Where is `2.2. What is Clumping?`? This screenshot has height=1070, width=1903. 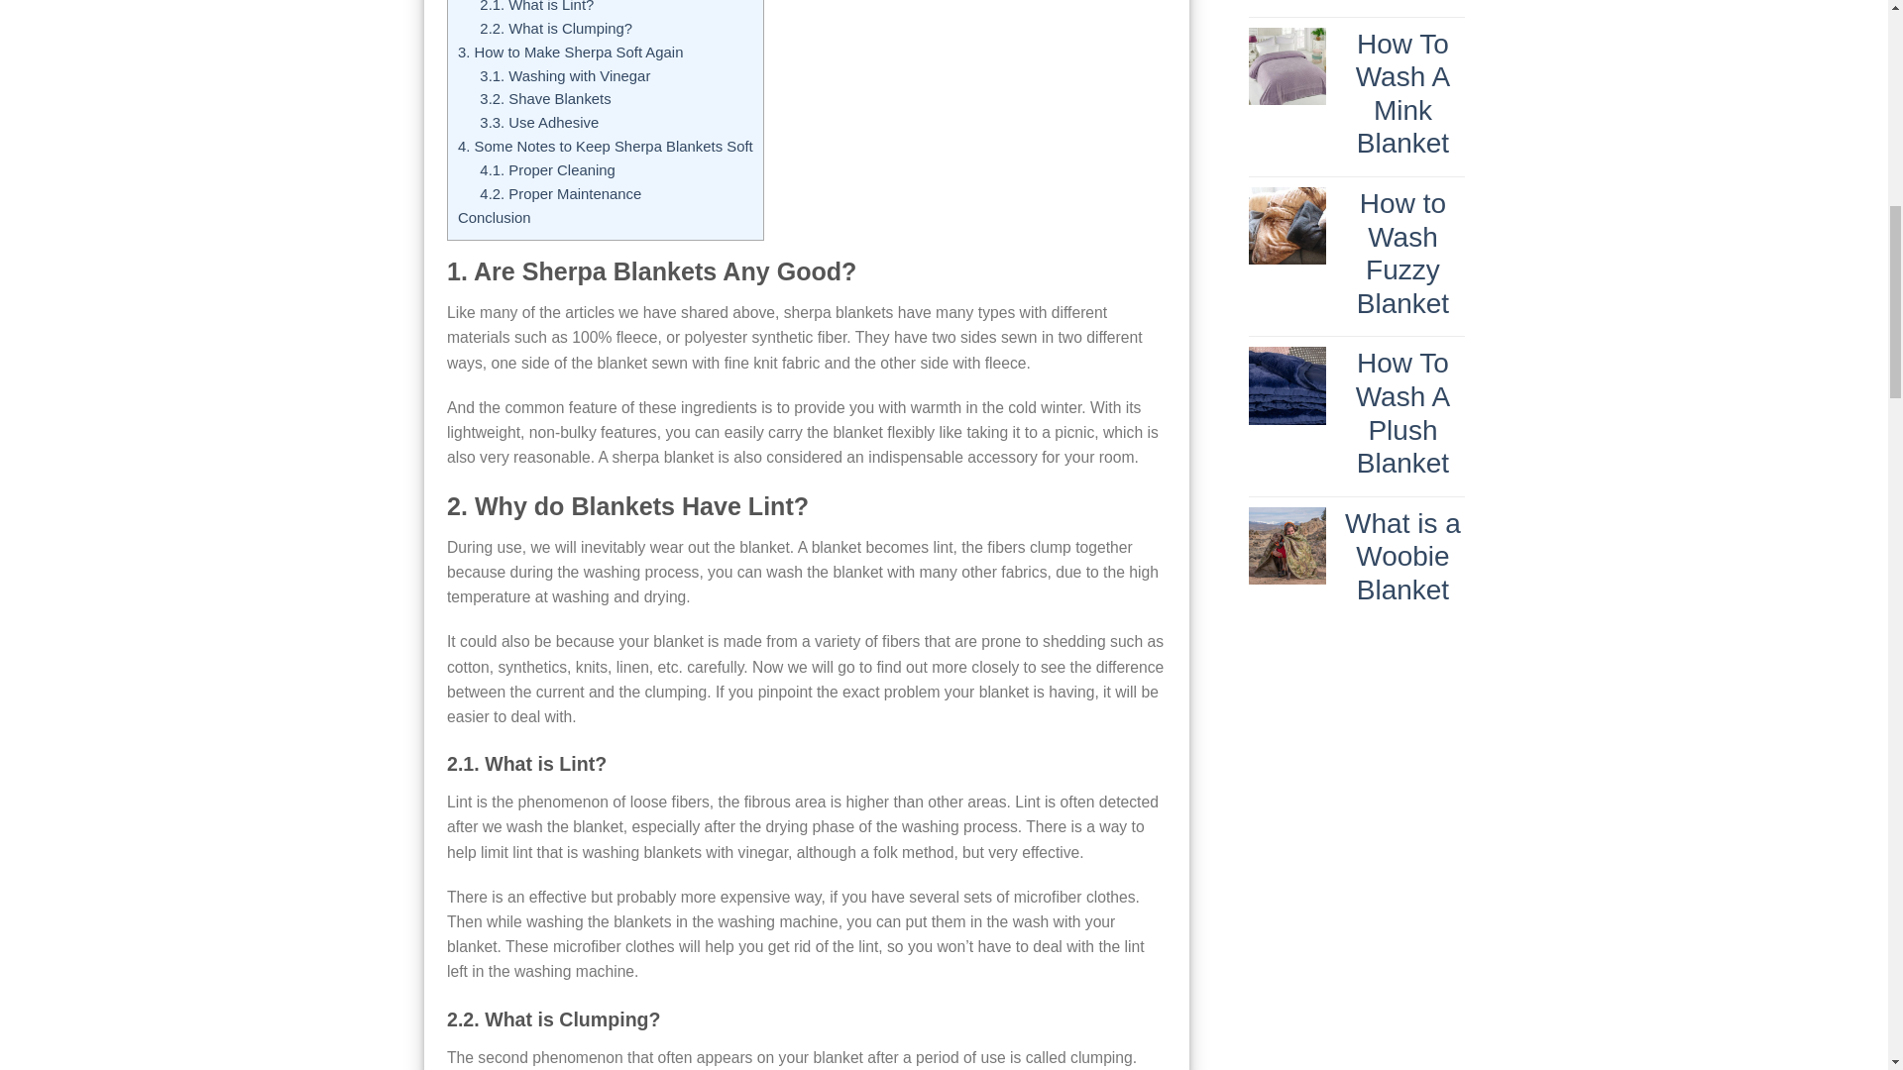
2.2. What is Clumping? is located at coordinates (555, 28).